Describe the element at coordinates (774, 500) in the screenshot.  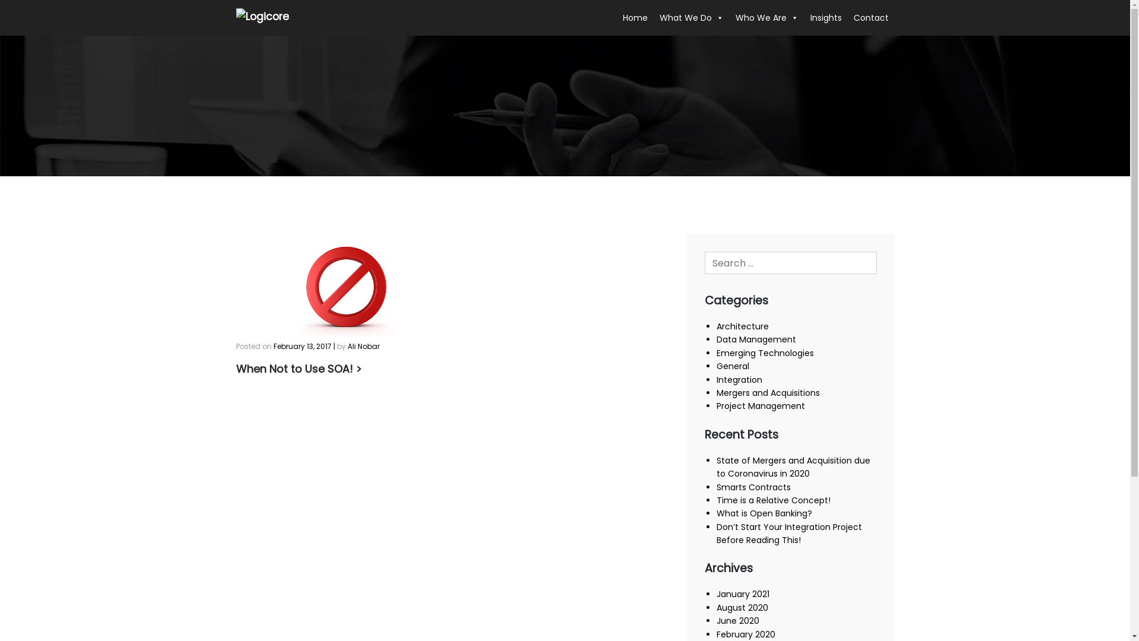
I see `Time is a Relative Concept!` at that location.